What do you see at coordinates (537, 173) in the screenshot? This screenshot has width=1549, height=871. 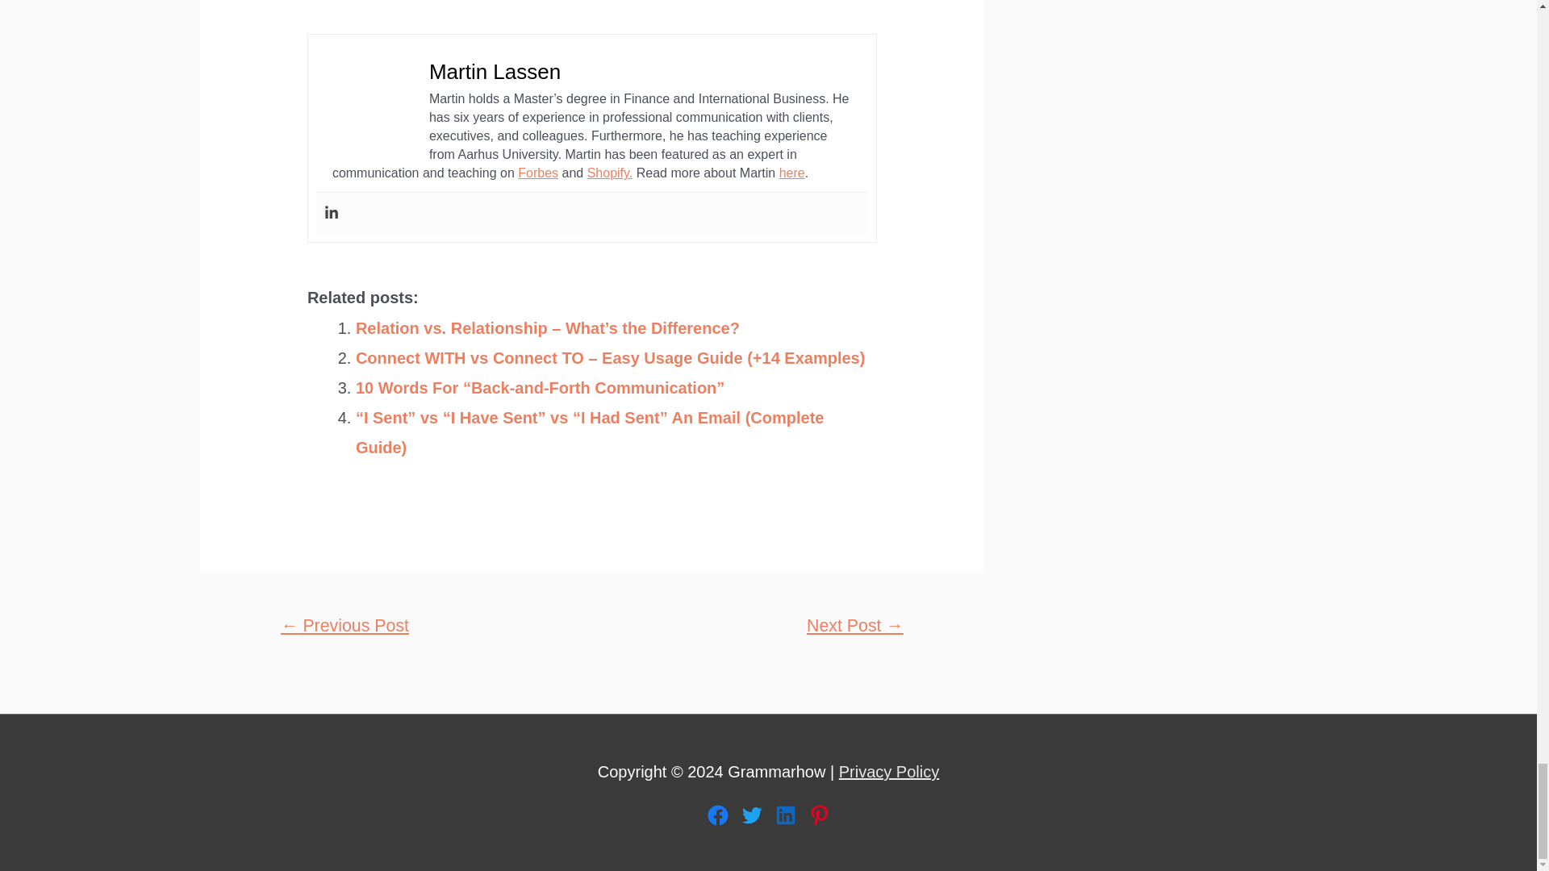 I see `Forbes` at bounding box center [537, 173].